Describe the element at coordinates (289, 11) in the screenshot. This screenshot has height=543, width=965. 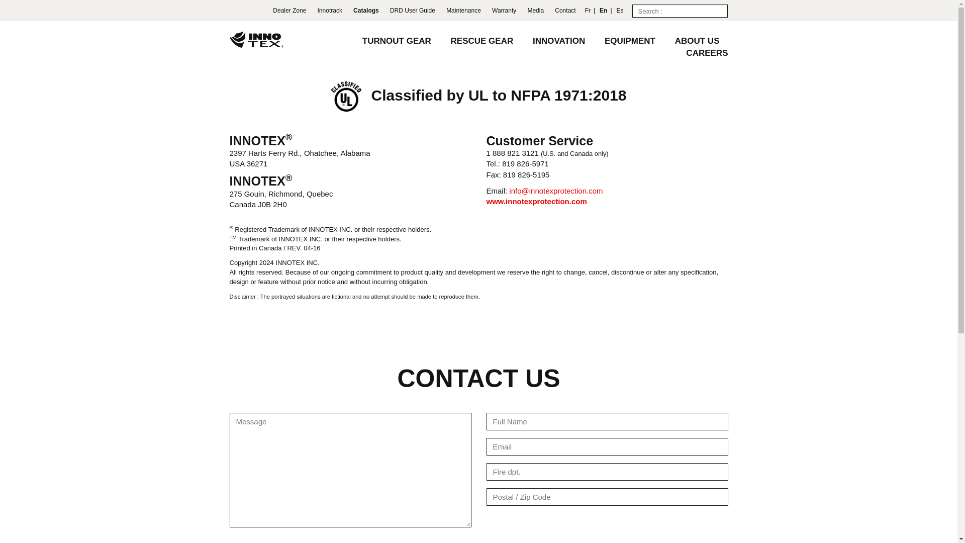
I see `Dealer Zone` at that location.